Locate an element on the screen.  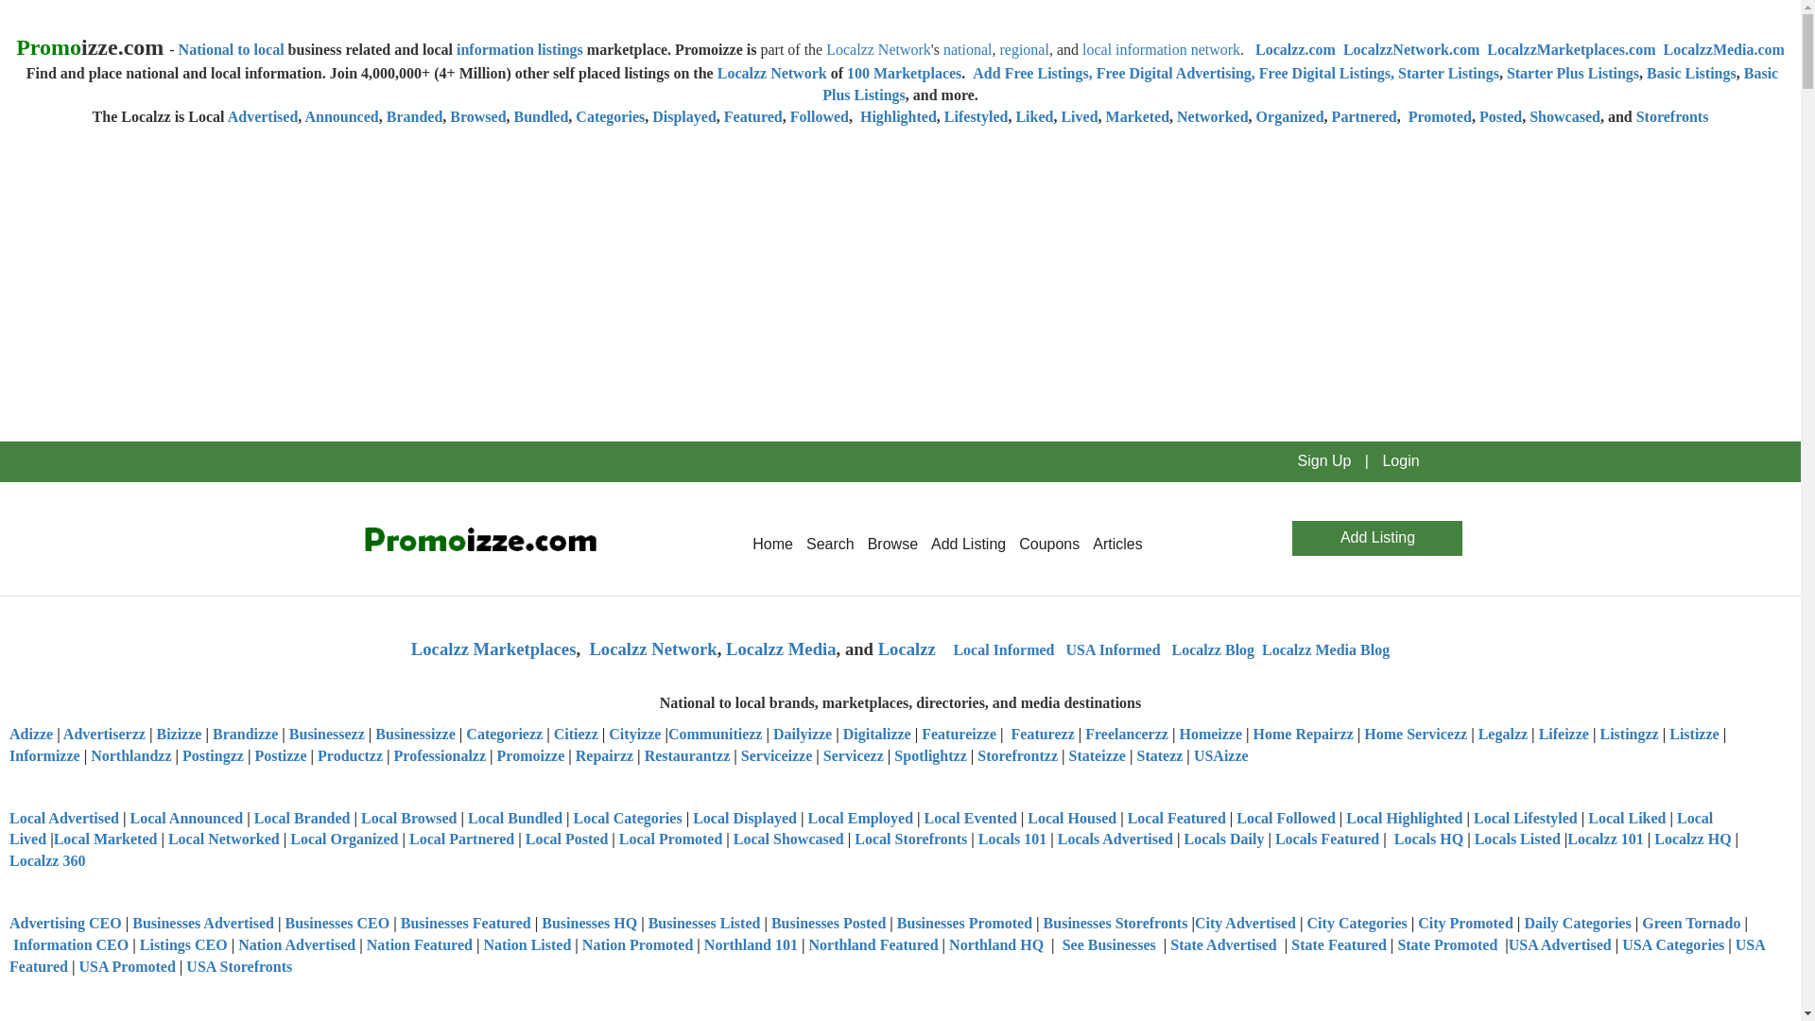
Lived is located at coordinates (1079, 115).